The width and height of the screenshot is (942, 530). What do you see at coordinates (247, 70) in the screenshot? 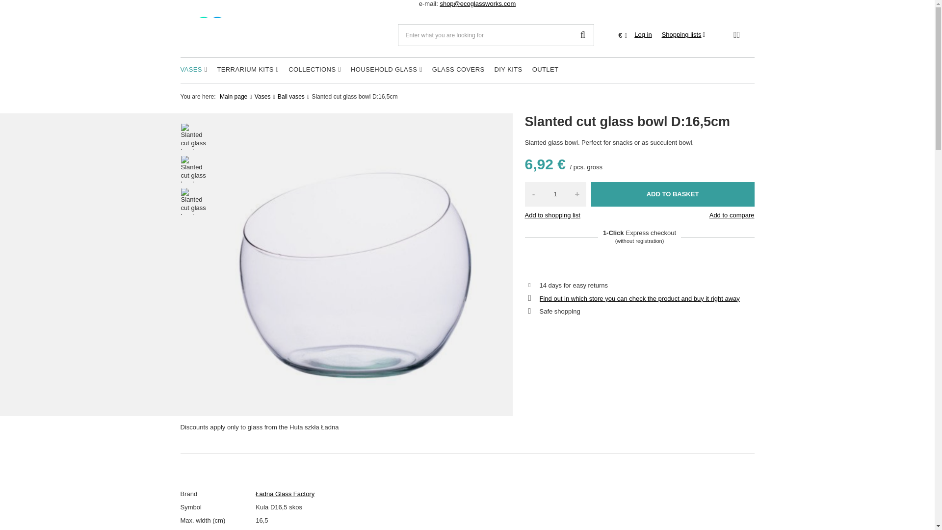
I see `TERRARIUM KITS` at bounding box center [247, 70].